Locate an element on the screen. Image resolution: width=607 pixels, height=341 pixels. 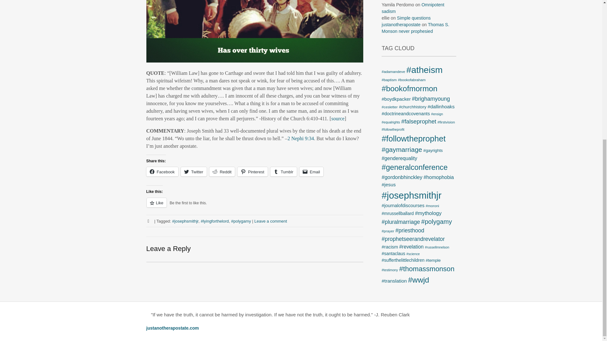
History of the Church, vol 6, chapter 19, pp. 410-411 is located at coordinates (338, 119).